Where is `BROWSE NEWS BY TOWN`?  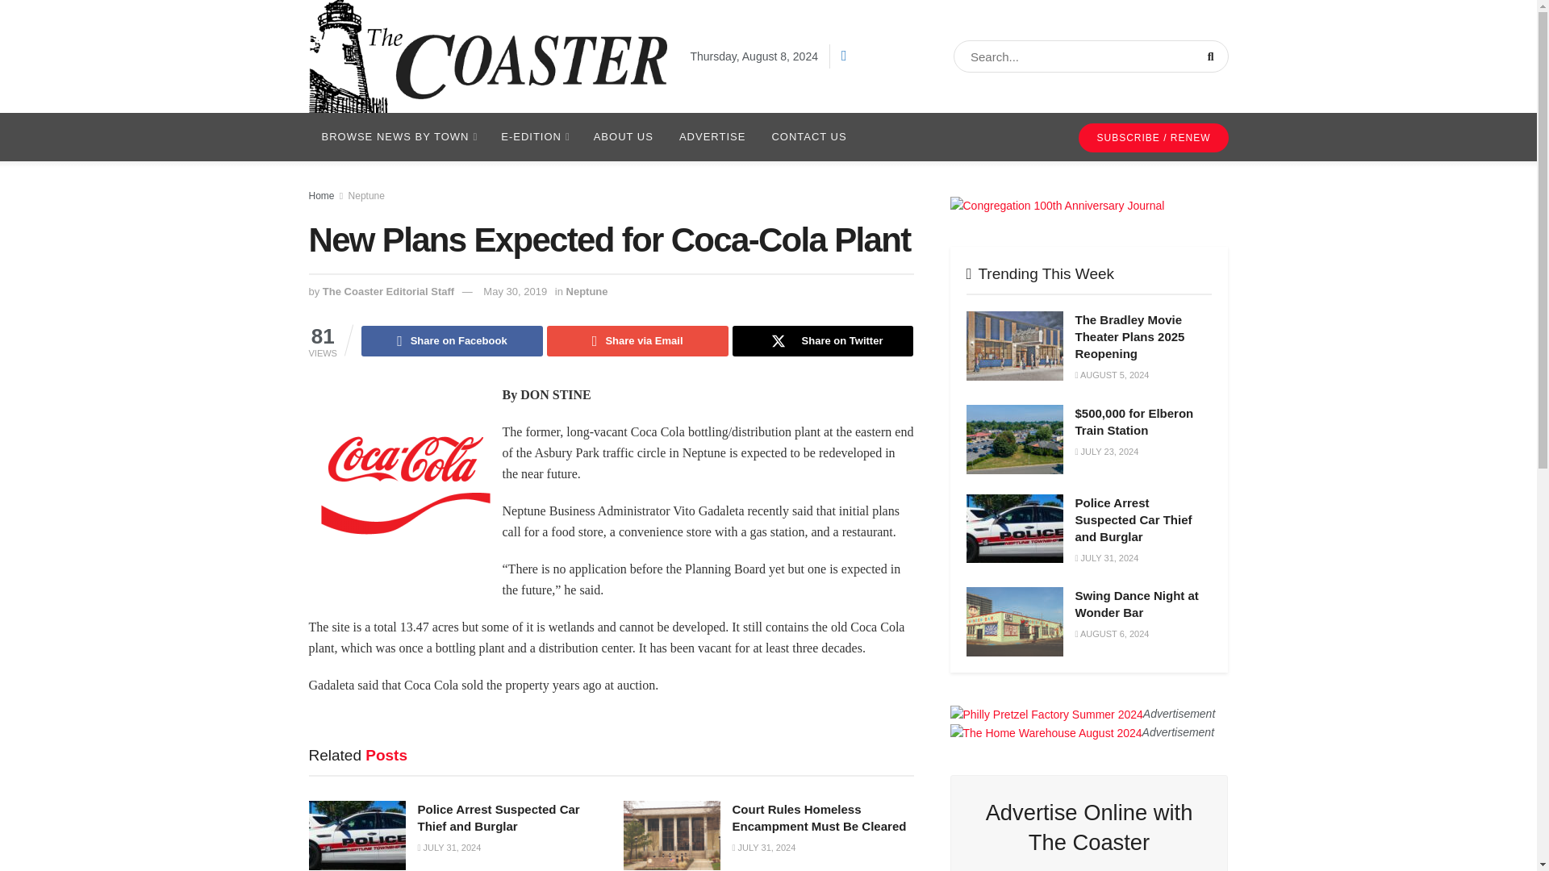
BROWSE NEWS BY TOWN is located at coordinates (398, 137).